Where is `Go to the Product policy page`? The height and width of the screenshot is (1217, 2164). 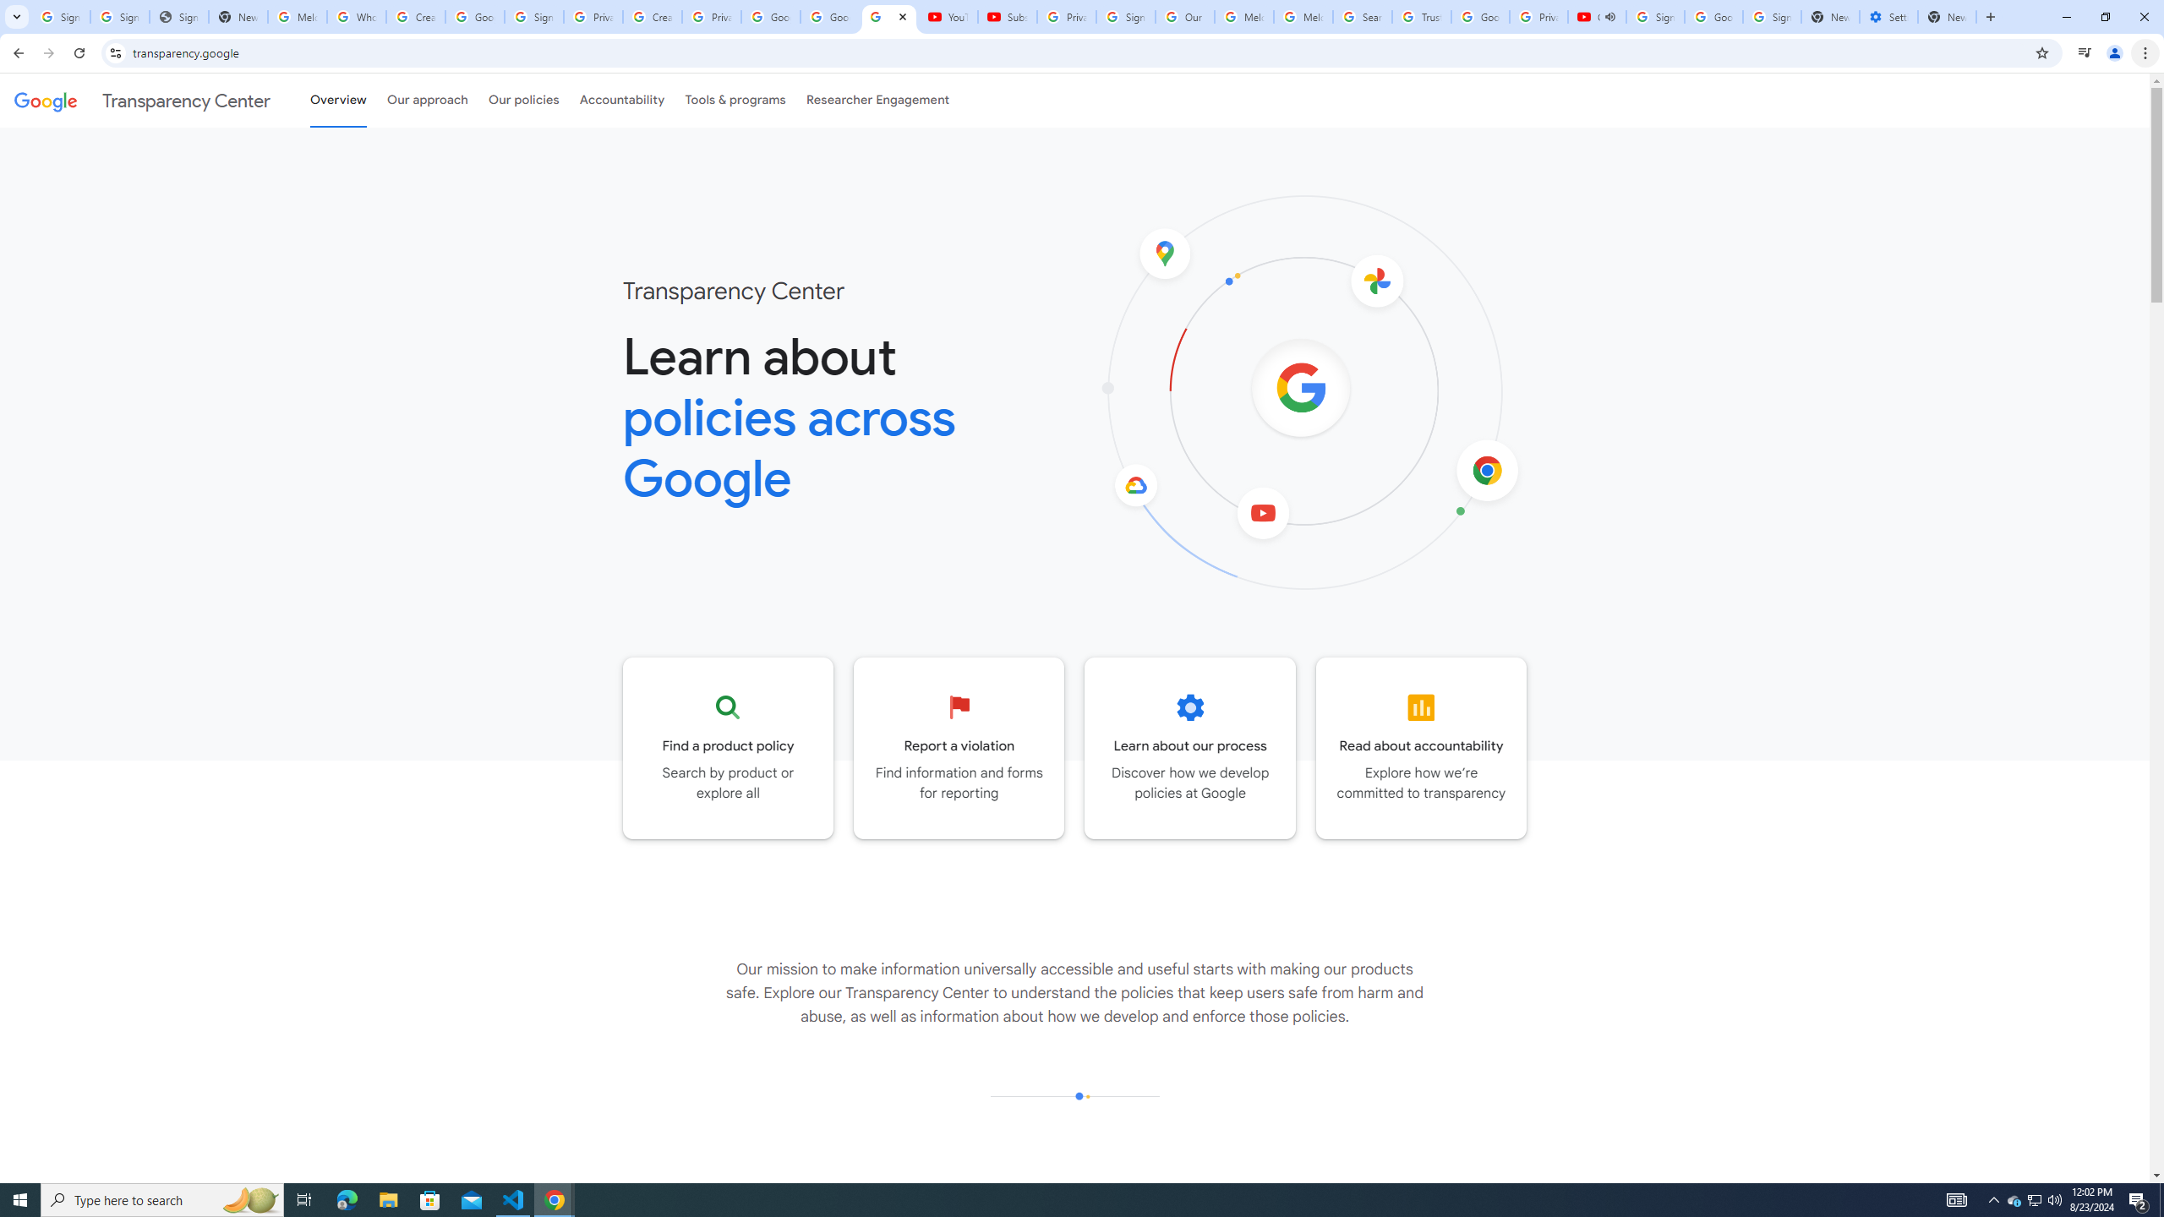
Go to the Product policy page is located at coordinates (729, 748).